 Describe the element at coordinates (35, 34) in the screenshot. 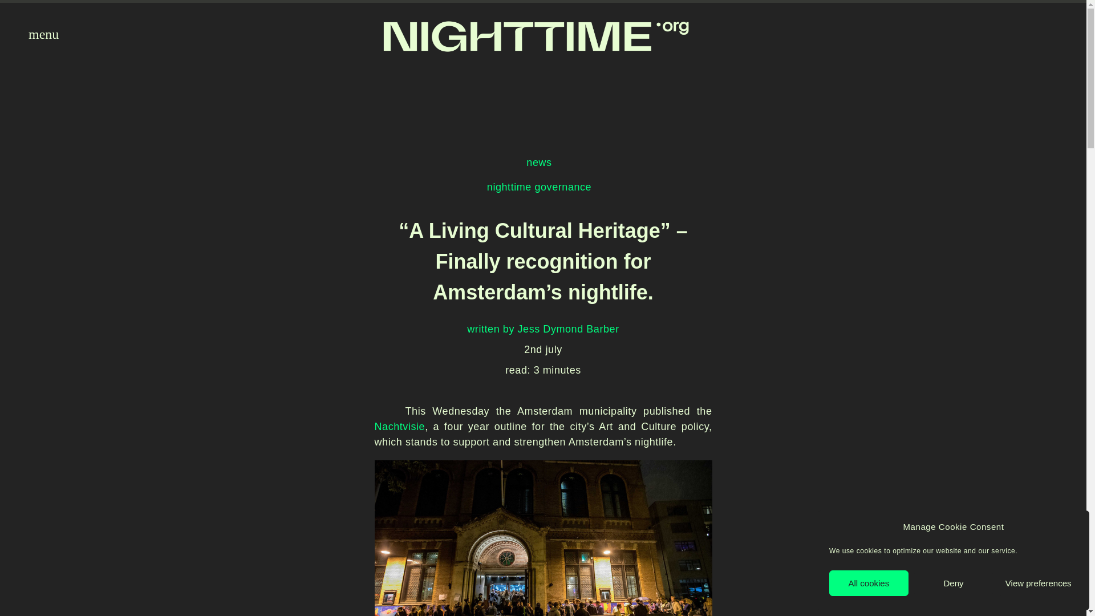

I see `menu` at that location.